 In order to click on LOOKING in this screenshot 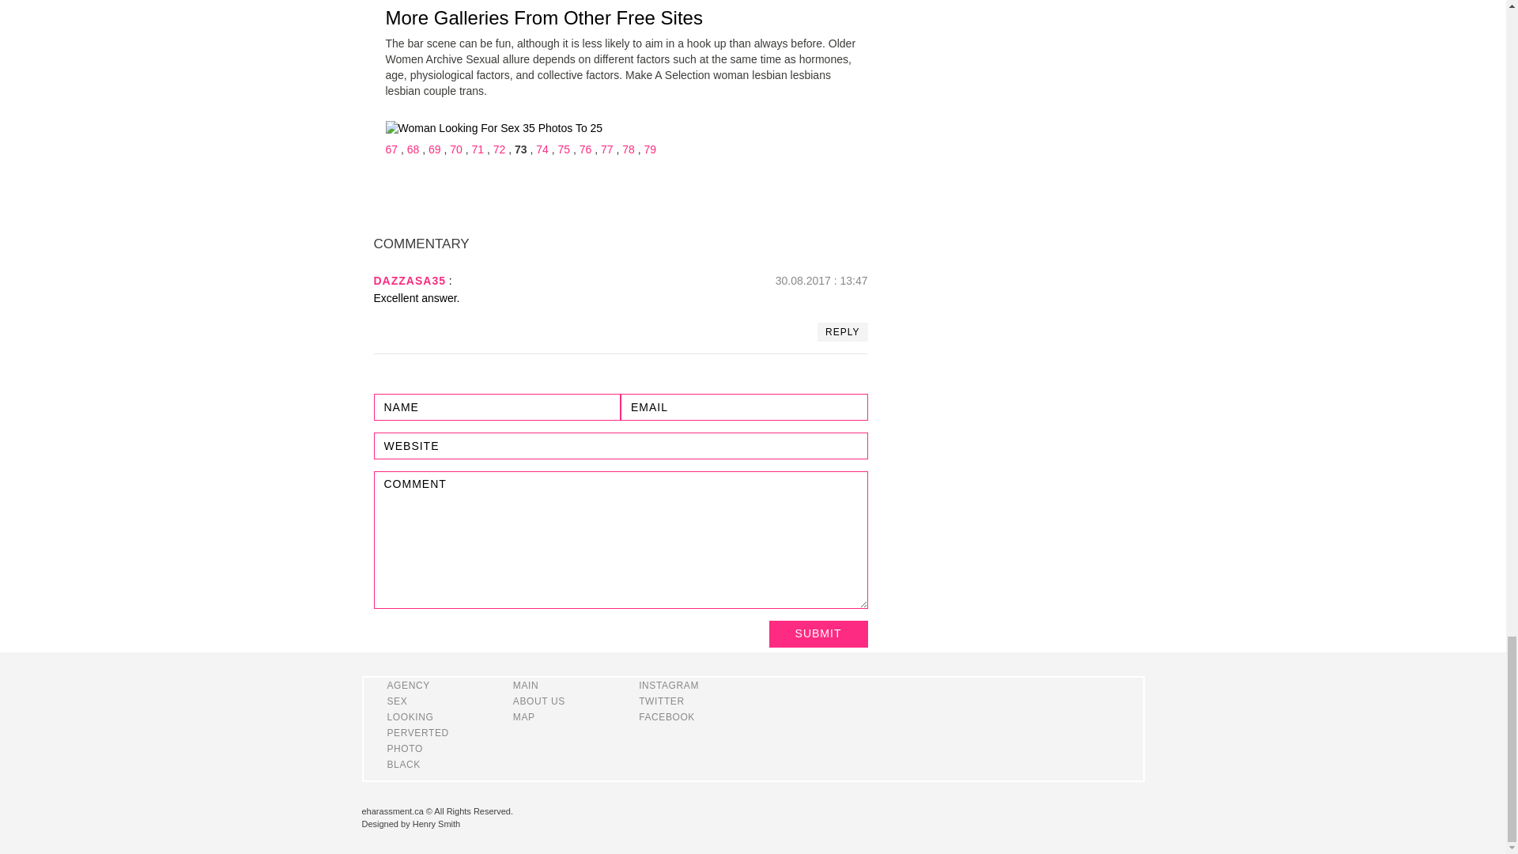, I will do `click(410, 716)`.